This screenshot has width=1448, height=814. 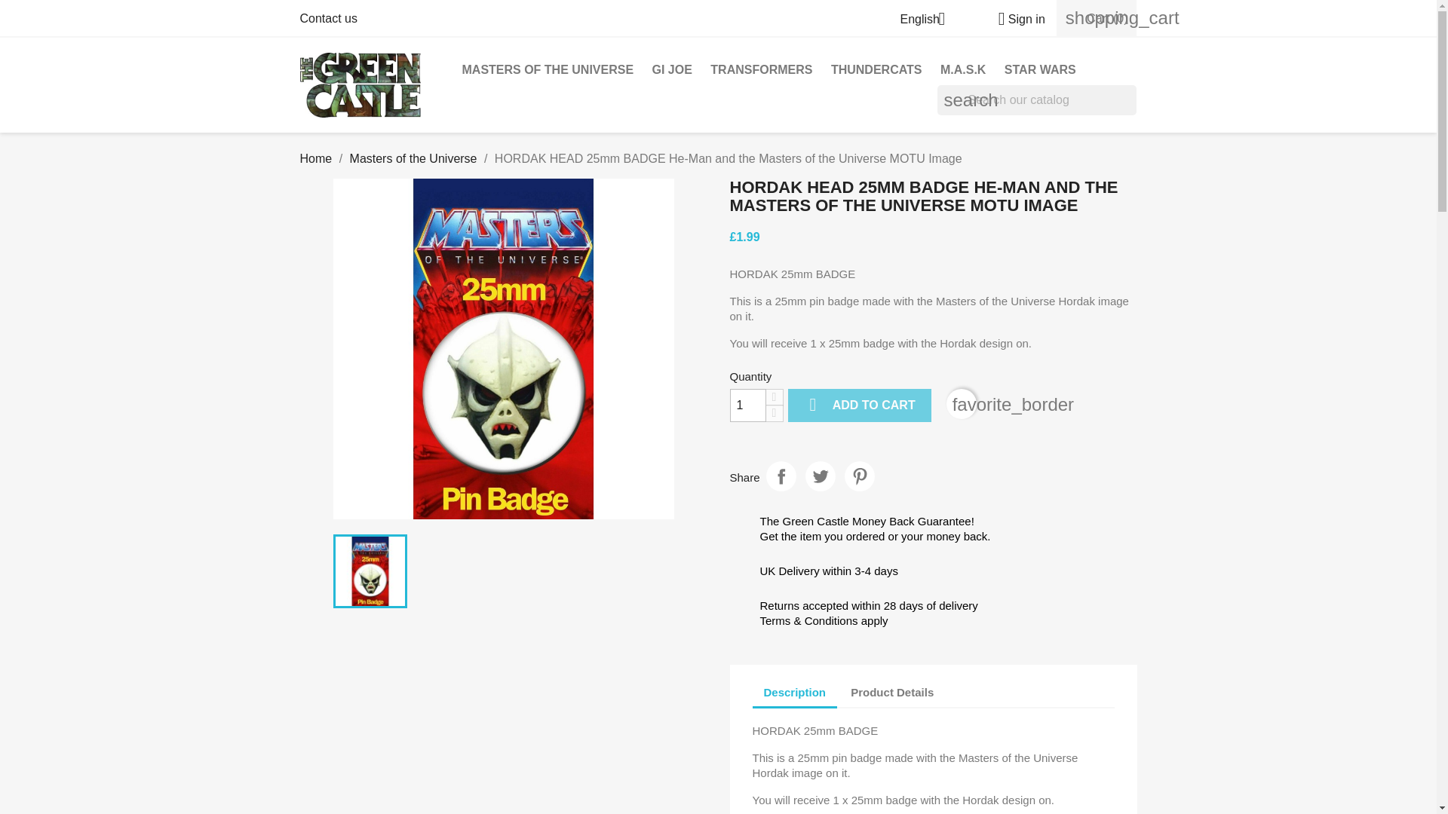 I want to click on 1, so click(x=747, y=405).